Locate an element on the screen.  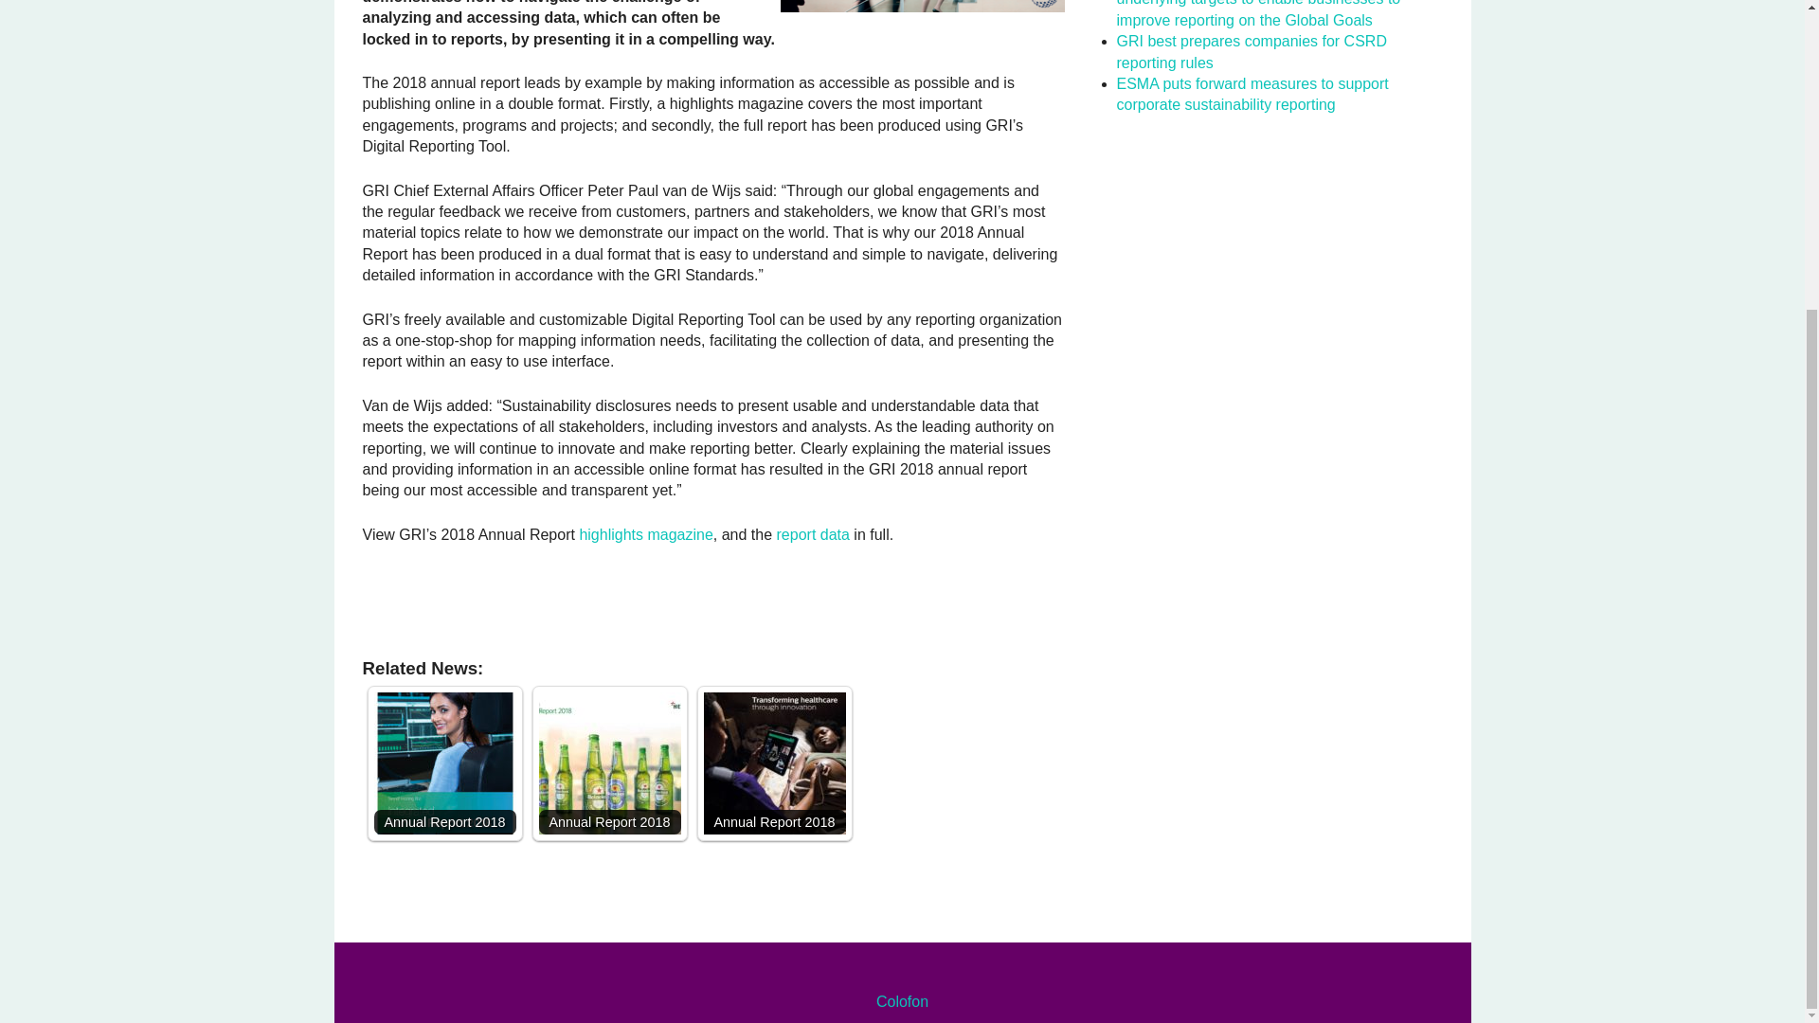
Annual Report 2018 is located at coordinates (443, 763).